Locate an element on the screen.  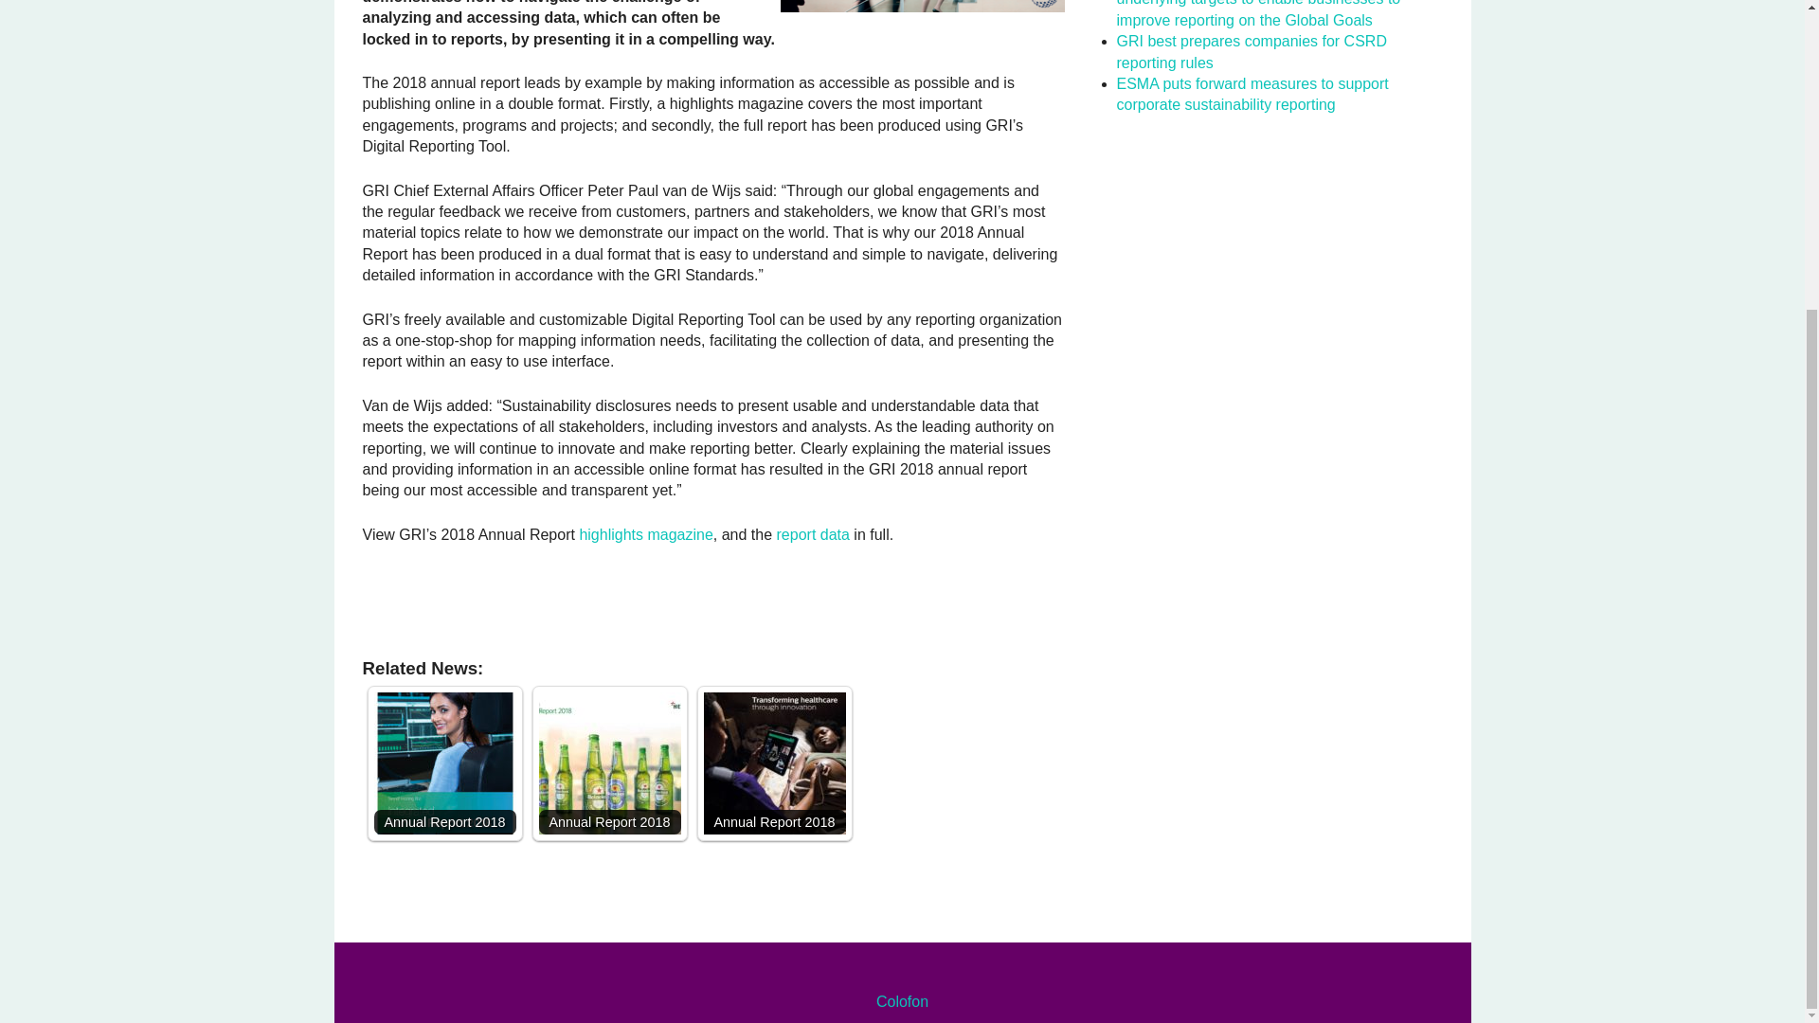
Annual Report 2018 is located at coordinates (443, 763).